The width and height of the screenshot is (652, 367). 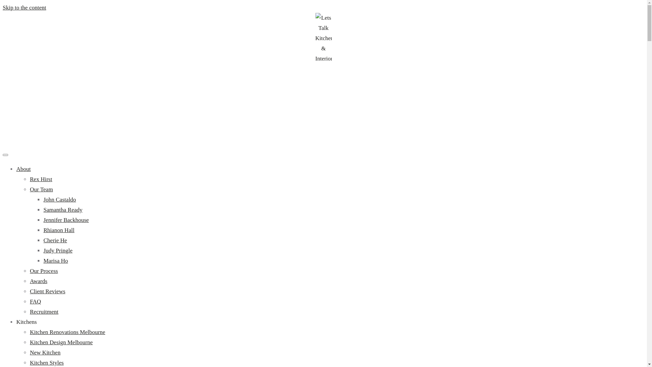 What do you see at coordinates (41, 190) in the screenshot?
I see `Our Team` at bounding box center [41, 190].